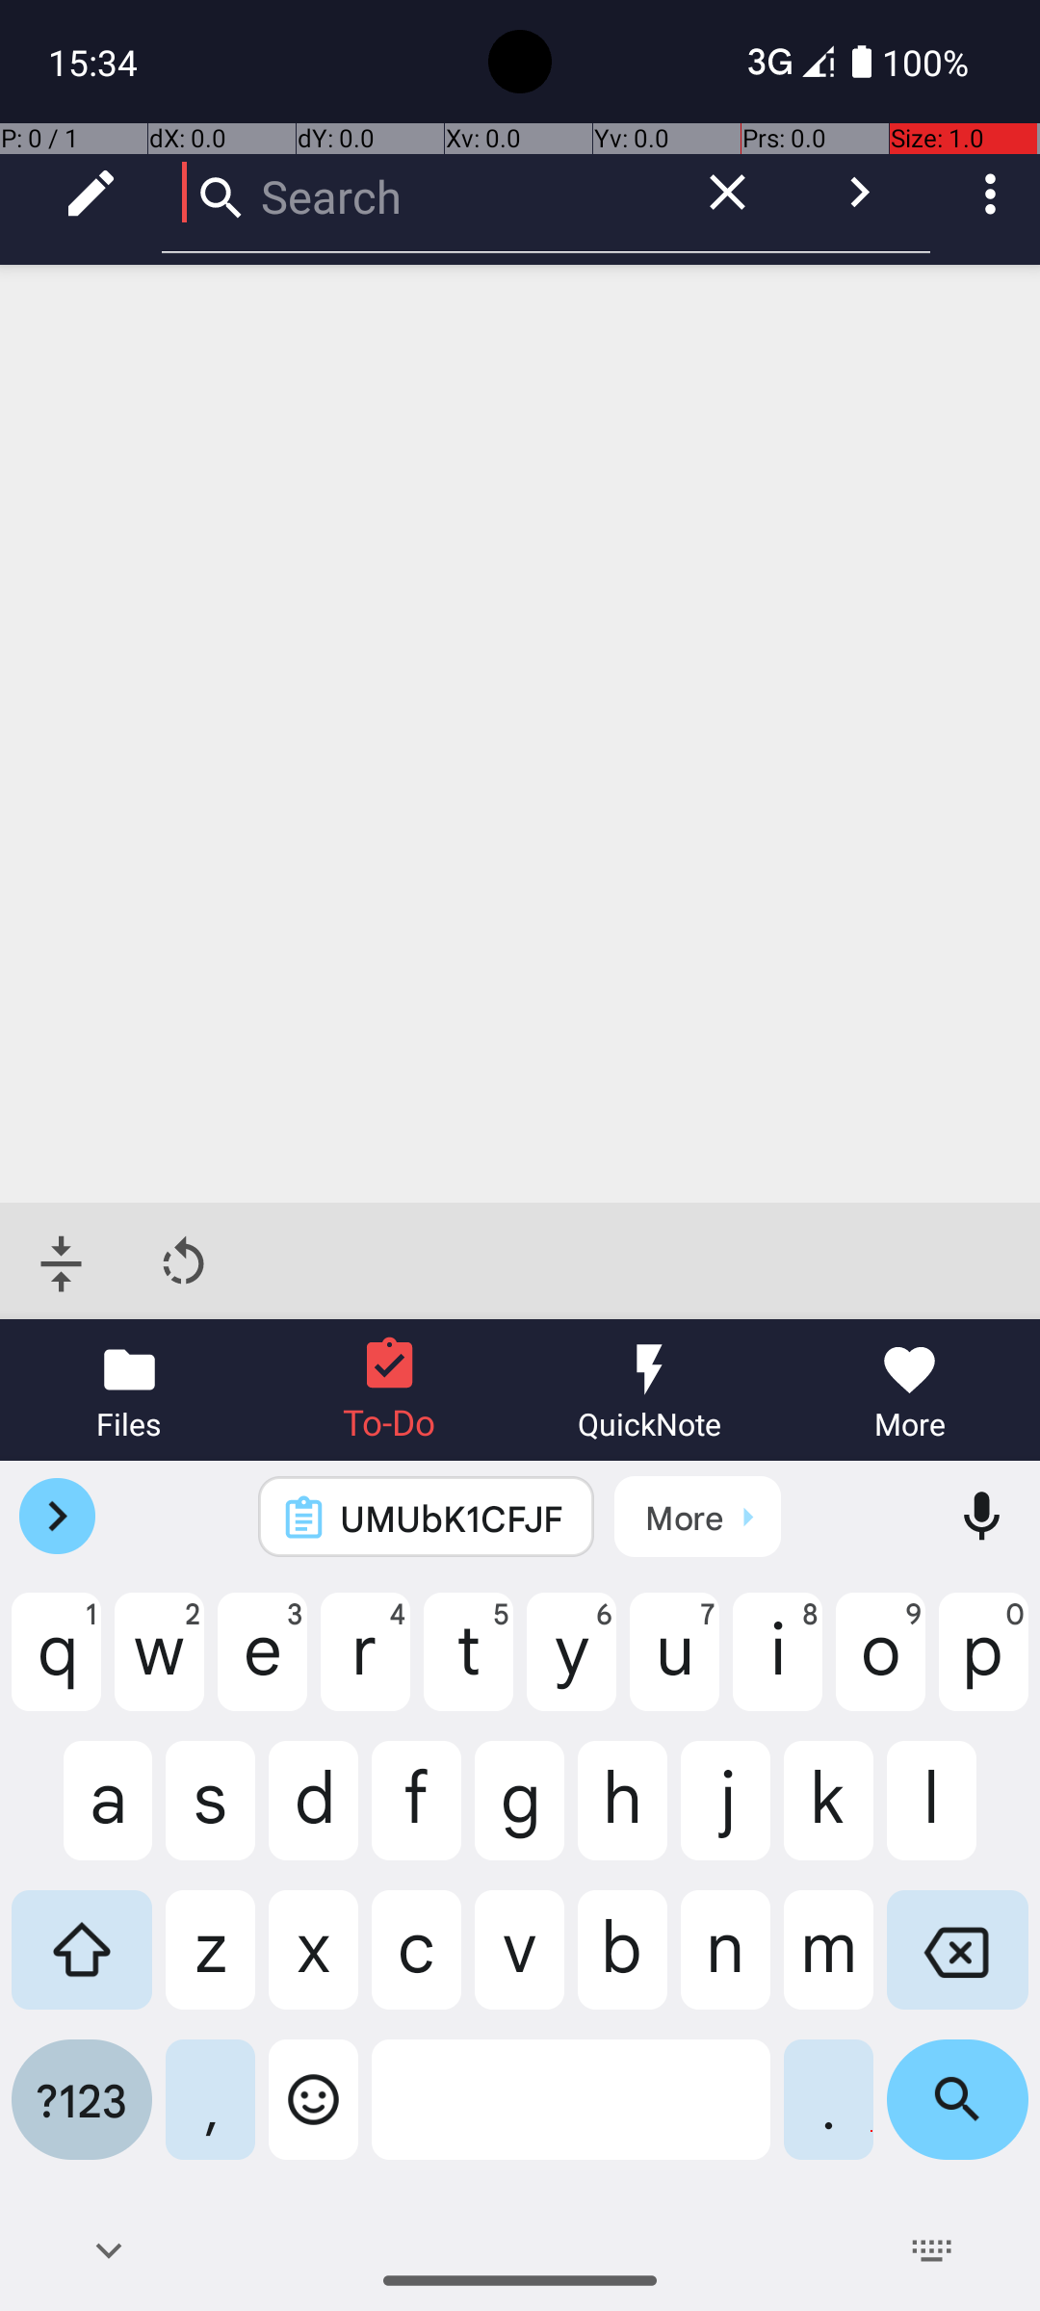 This screenshot has width=1040, height=2311. What do you see at coordinates (183, 1263) in the screenshot?
I see `Rotate` at bounding box center [183, 1263].